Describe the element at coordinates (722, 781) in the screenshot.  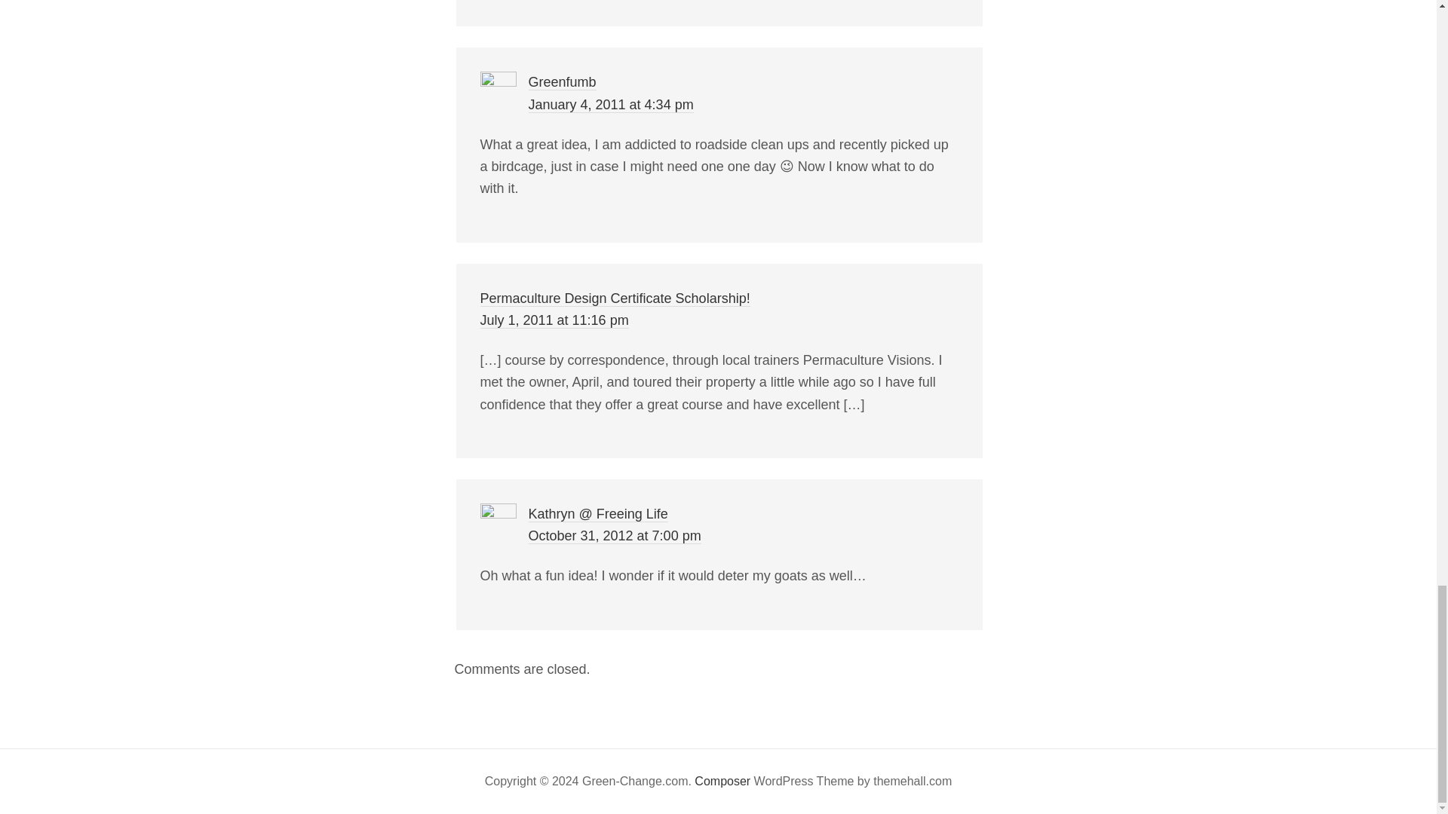
I see `Composer WordPress Theme` at that location.